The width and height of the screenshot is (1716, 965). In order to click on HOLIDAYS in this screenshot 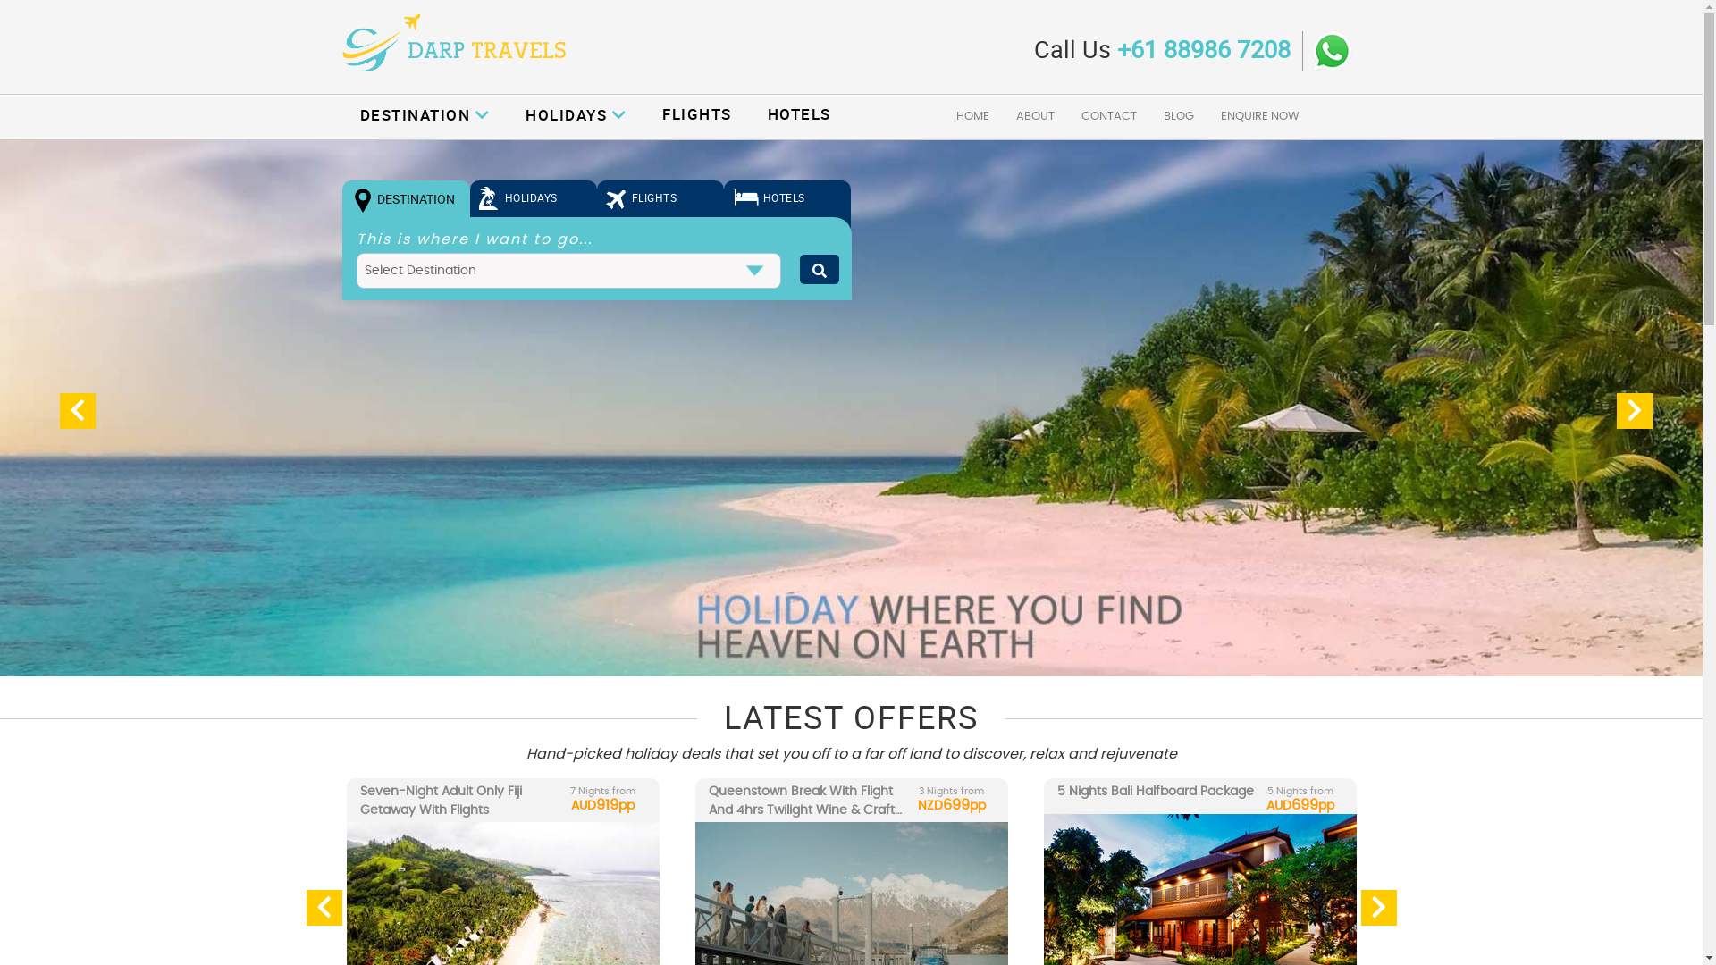, I will do `click(534, 207)`.